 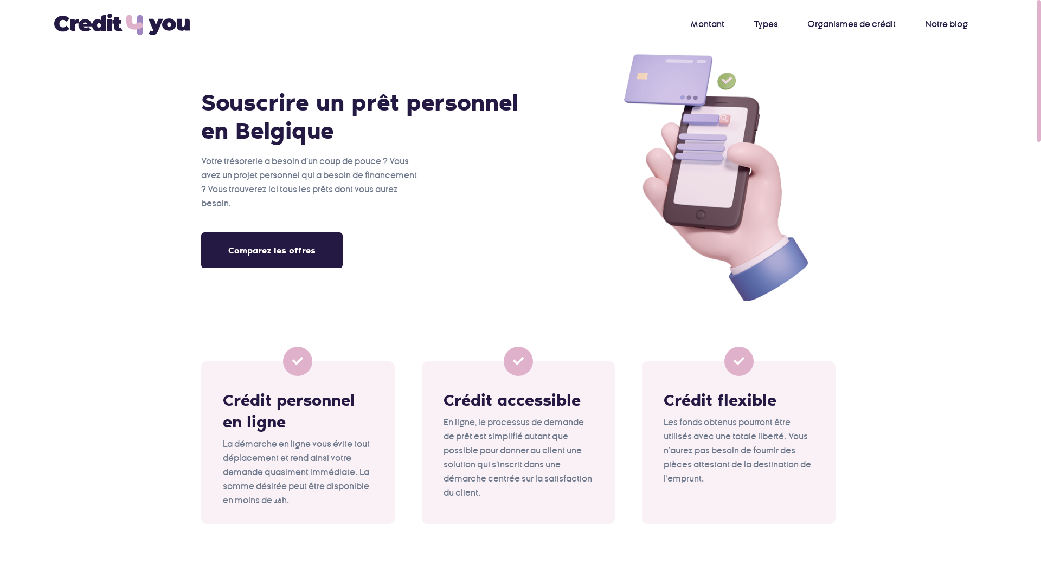 I want to click on Notre blog, so click(x=947, y=24).